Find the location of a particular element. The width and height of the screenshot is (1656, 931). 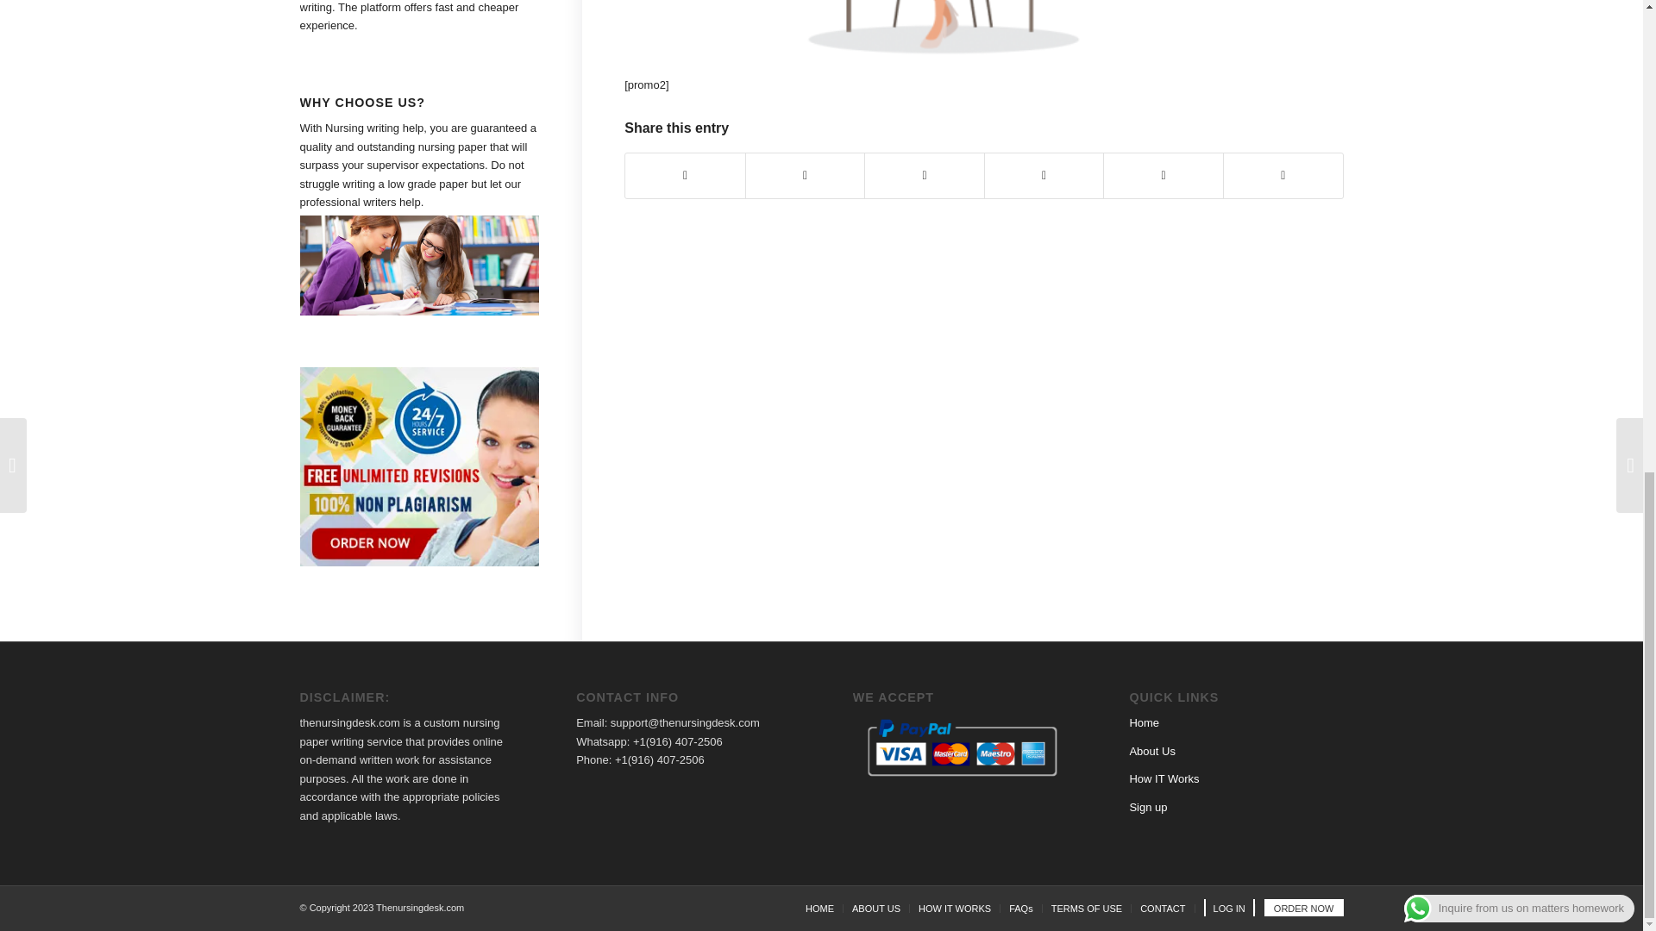

TERMS OF USE is located at coordinates (1087, 908).